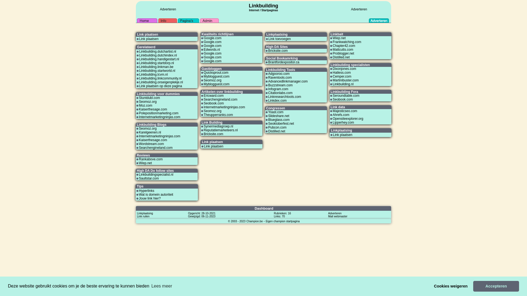 Image resolution: width=527 pixels, height=296 pixels. What do you see at coordinates (341, 115) in the screenshot?
I see `Ahrefs.com` at bounding box center [341, 115].